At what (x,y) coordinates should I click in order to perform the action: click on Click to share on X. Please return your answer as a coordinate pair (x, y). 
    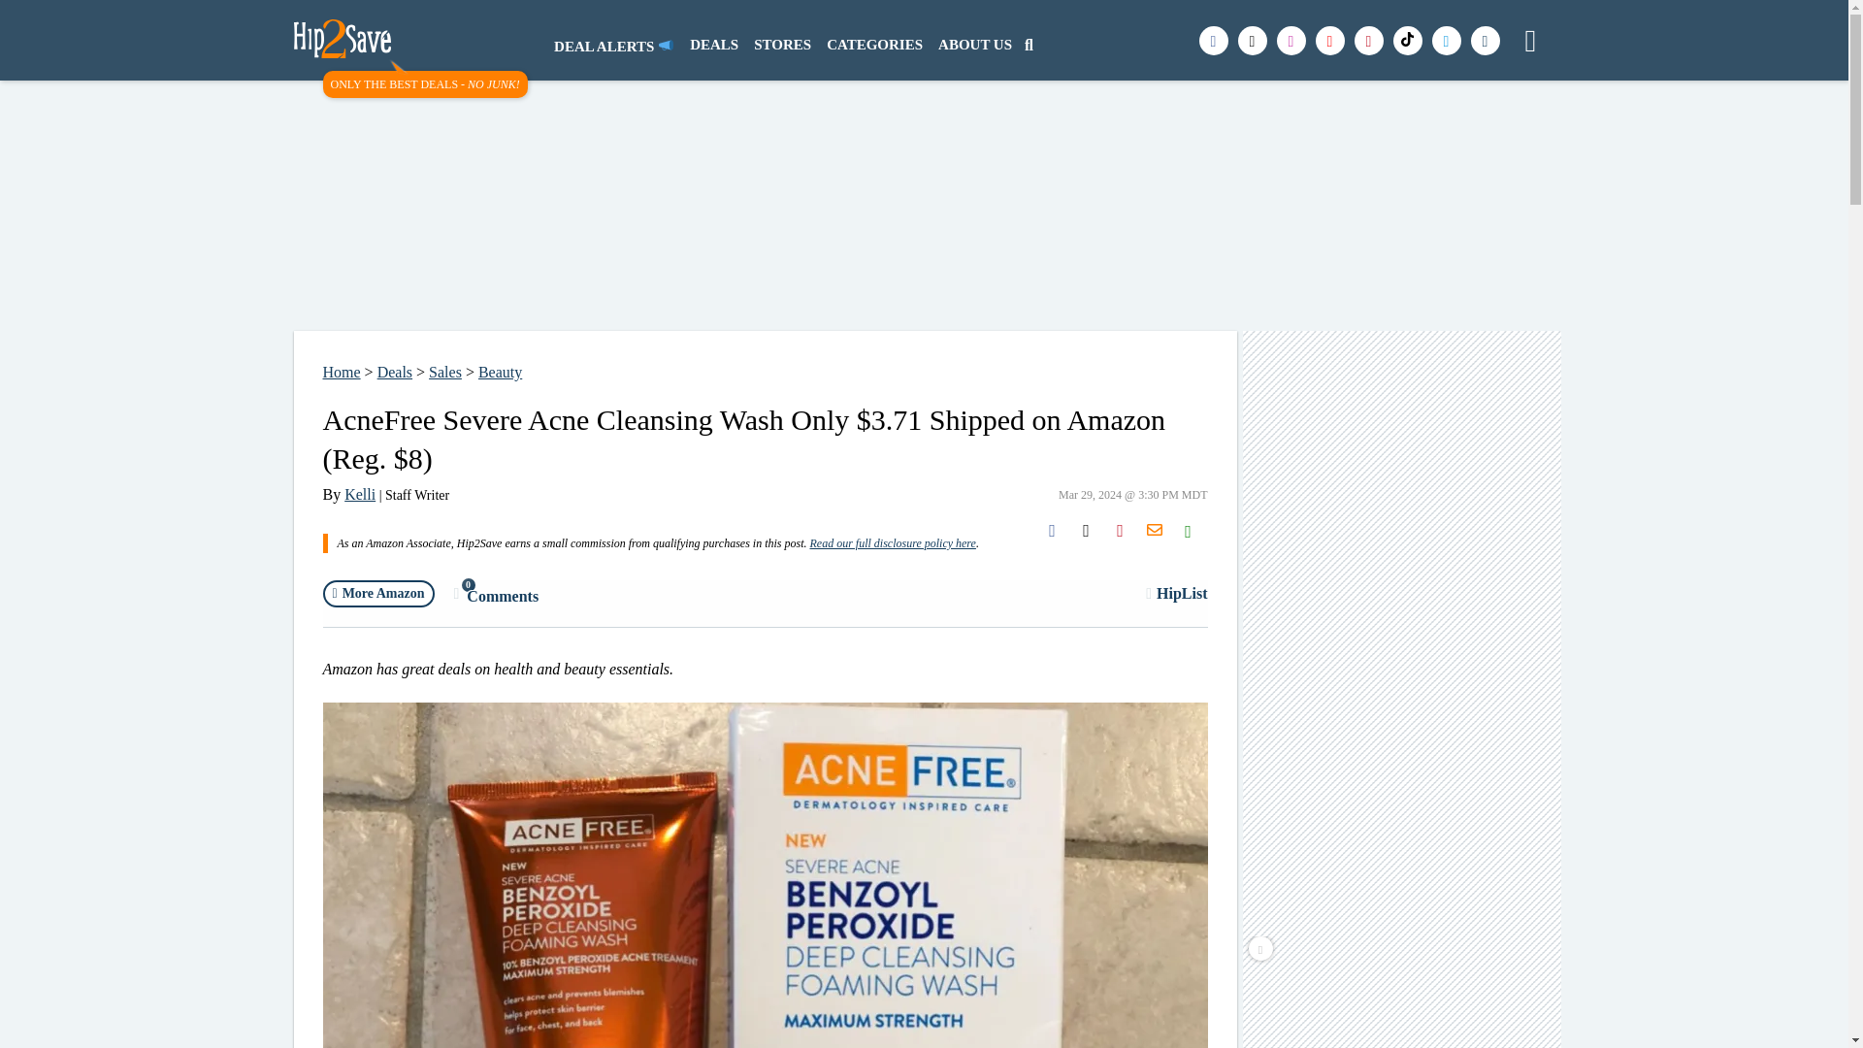
    Looking at the image, I should click on (1086, 530).